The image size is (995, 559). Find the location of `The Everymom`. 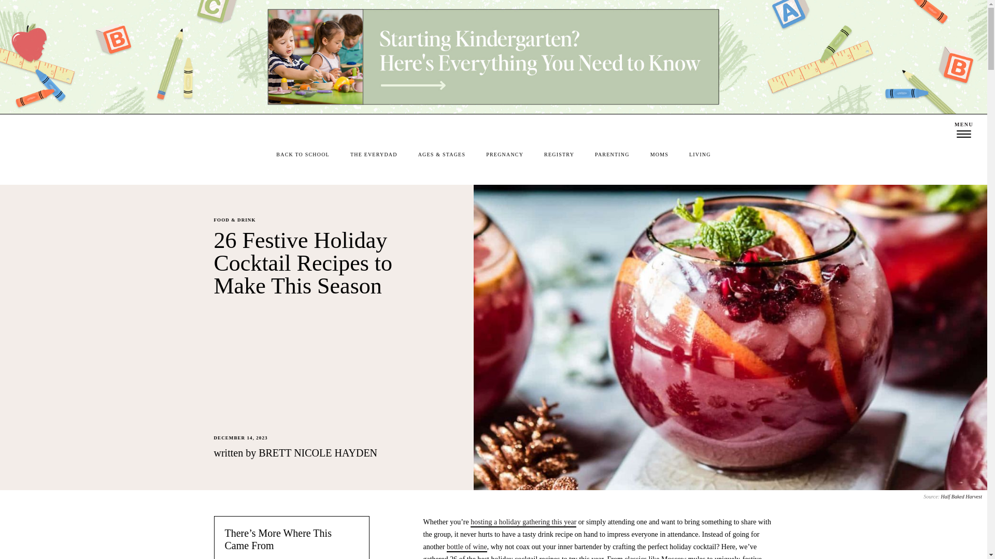

The Everymom is located at coordinates (493, 129).